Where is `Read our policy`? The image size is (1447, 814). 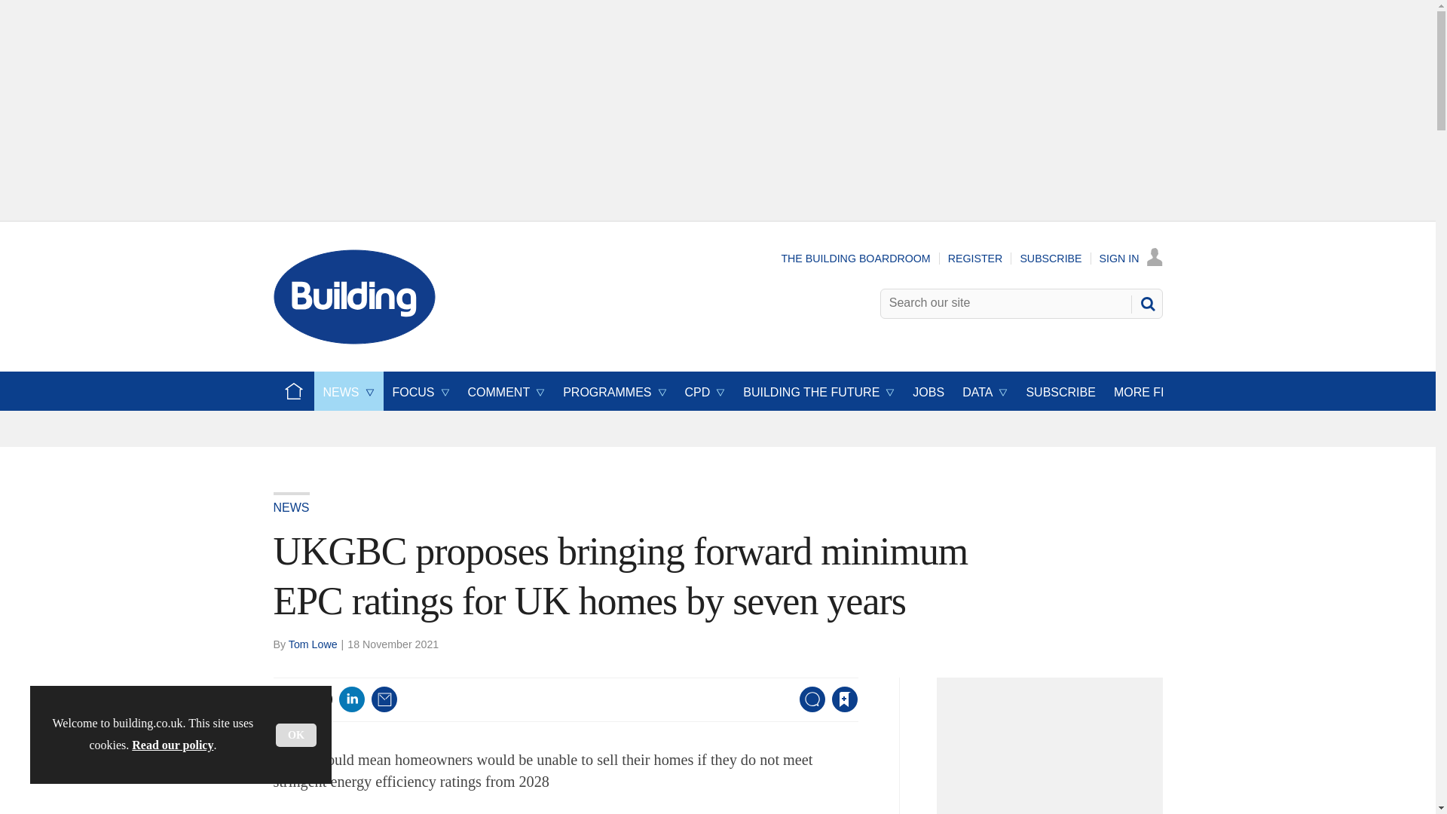
Read our policy is located at coordinates (172, 745).